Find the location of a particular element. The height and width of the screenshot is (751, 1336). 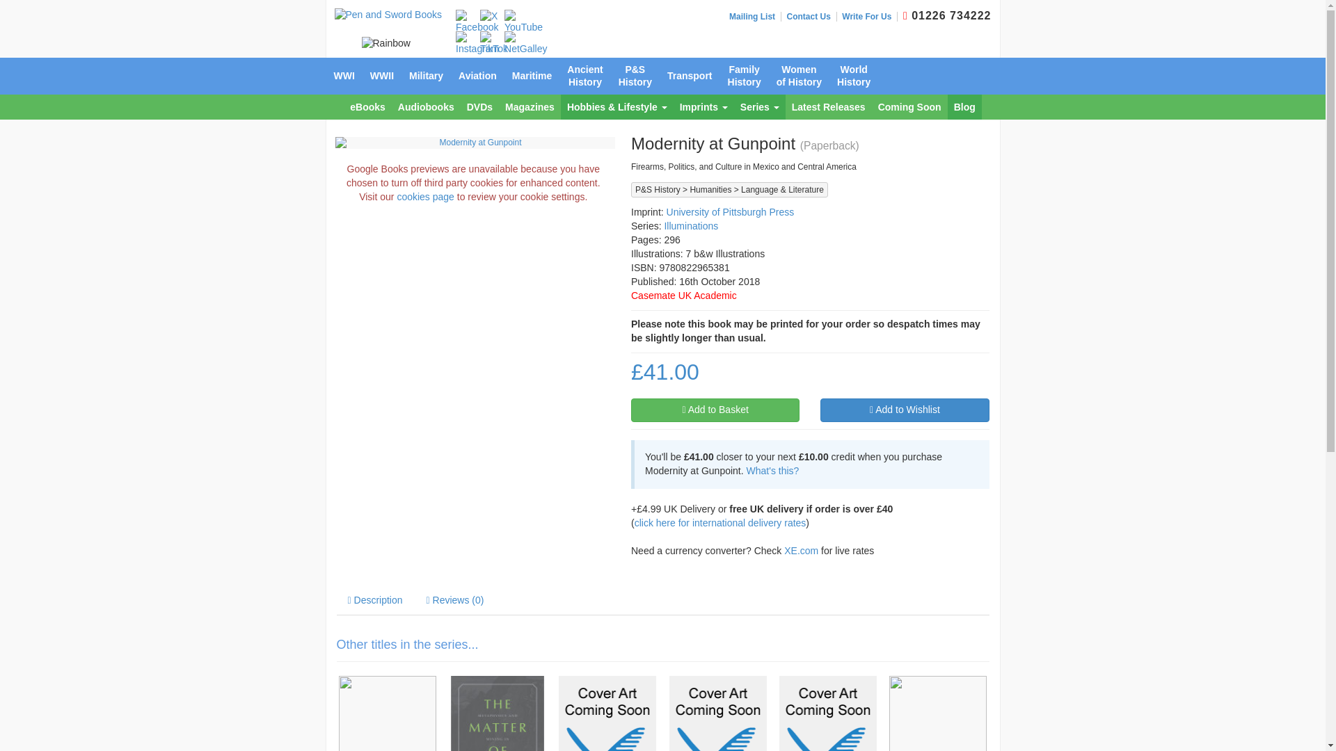

Write For Us is located at coordinates (870, 17).